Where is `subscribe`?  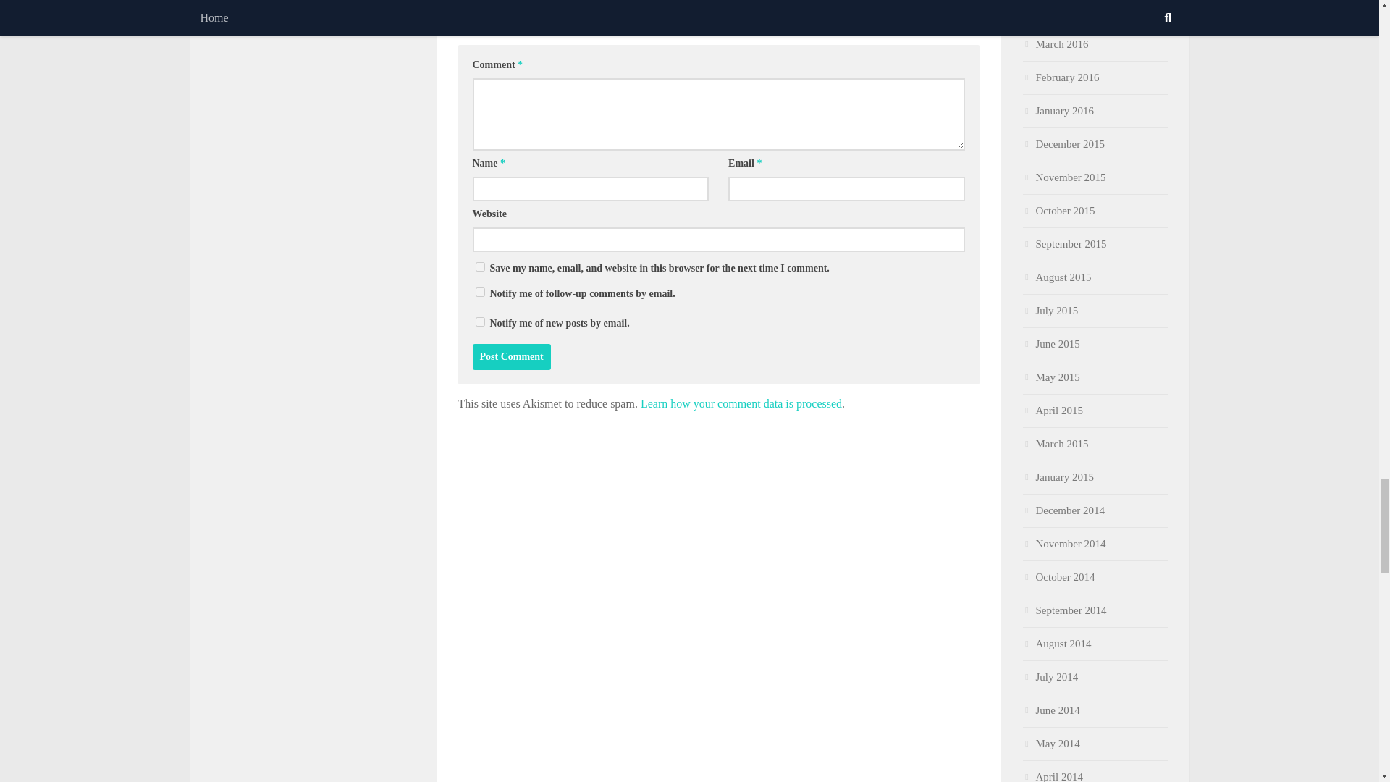
subscribe is located at coordinates (479, 321).